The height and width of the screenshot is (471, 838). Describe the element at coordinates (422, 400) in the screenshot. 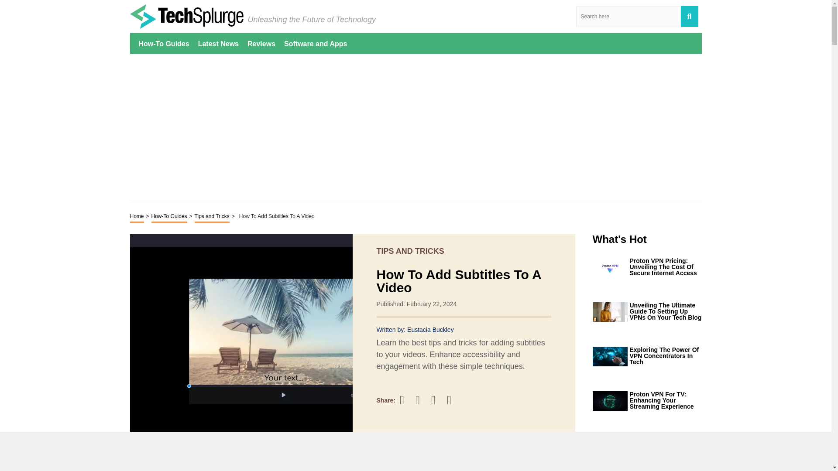

I see `Share on Twitter` at that location.